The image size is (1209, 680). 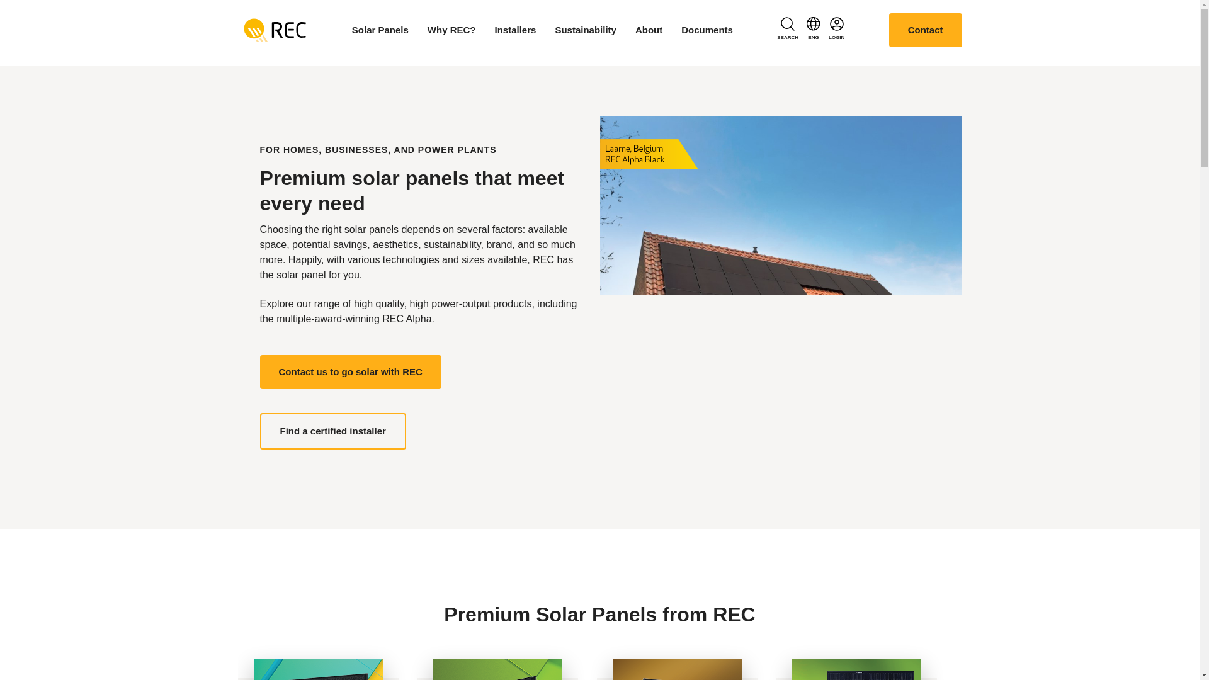 What do you see at coordinates (452, 30) in the screenshot?
I see `Why REC?` at bounding box center [452, 30].